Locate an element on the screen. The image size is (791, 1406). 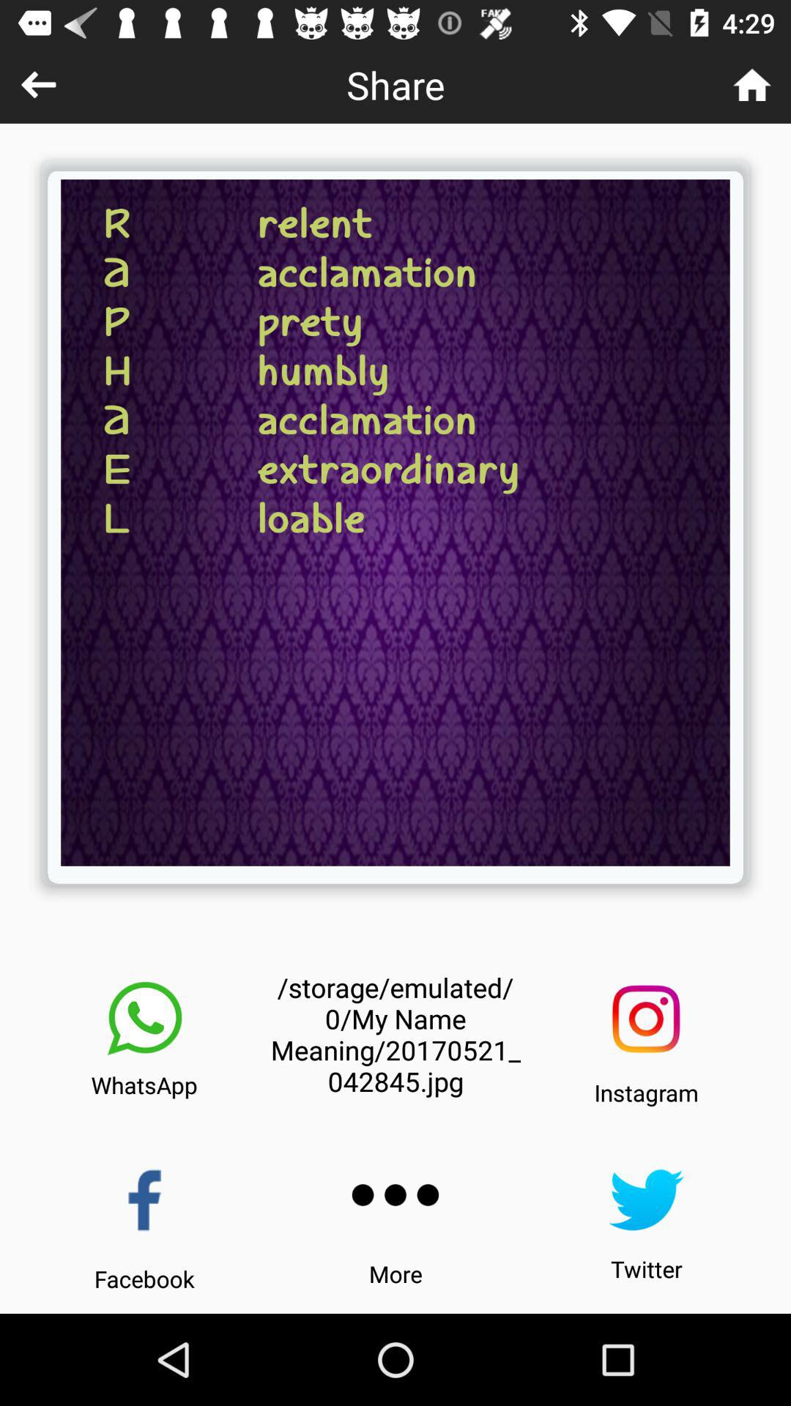
tap the icon at the top right corner is located at coordinates (751, 85).